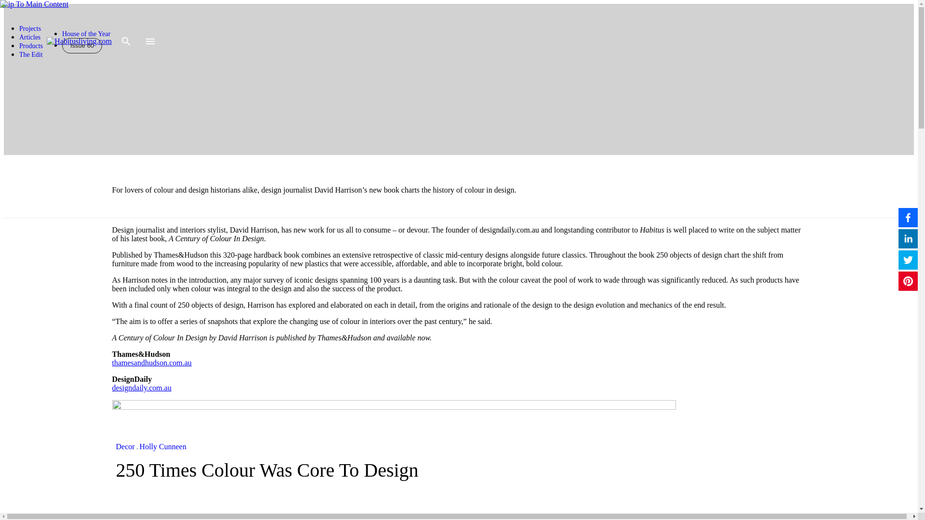 This screenshot has height=520, width=925. What do you see at coordinates (163, 447) in the screenshot?
I see `Holly Cunneen` at bounding box center [163, 447].